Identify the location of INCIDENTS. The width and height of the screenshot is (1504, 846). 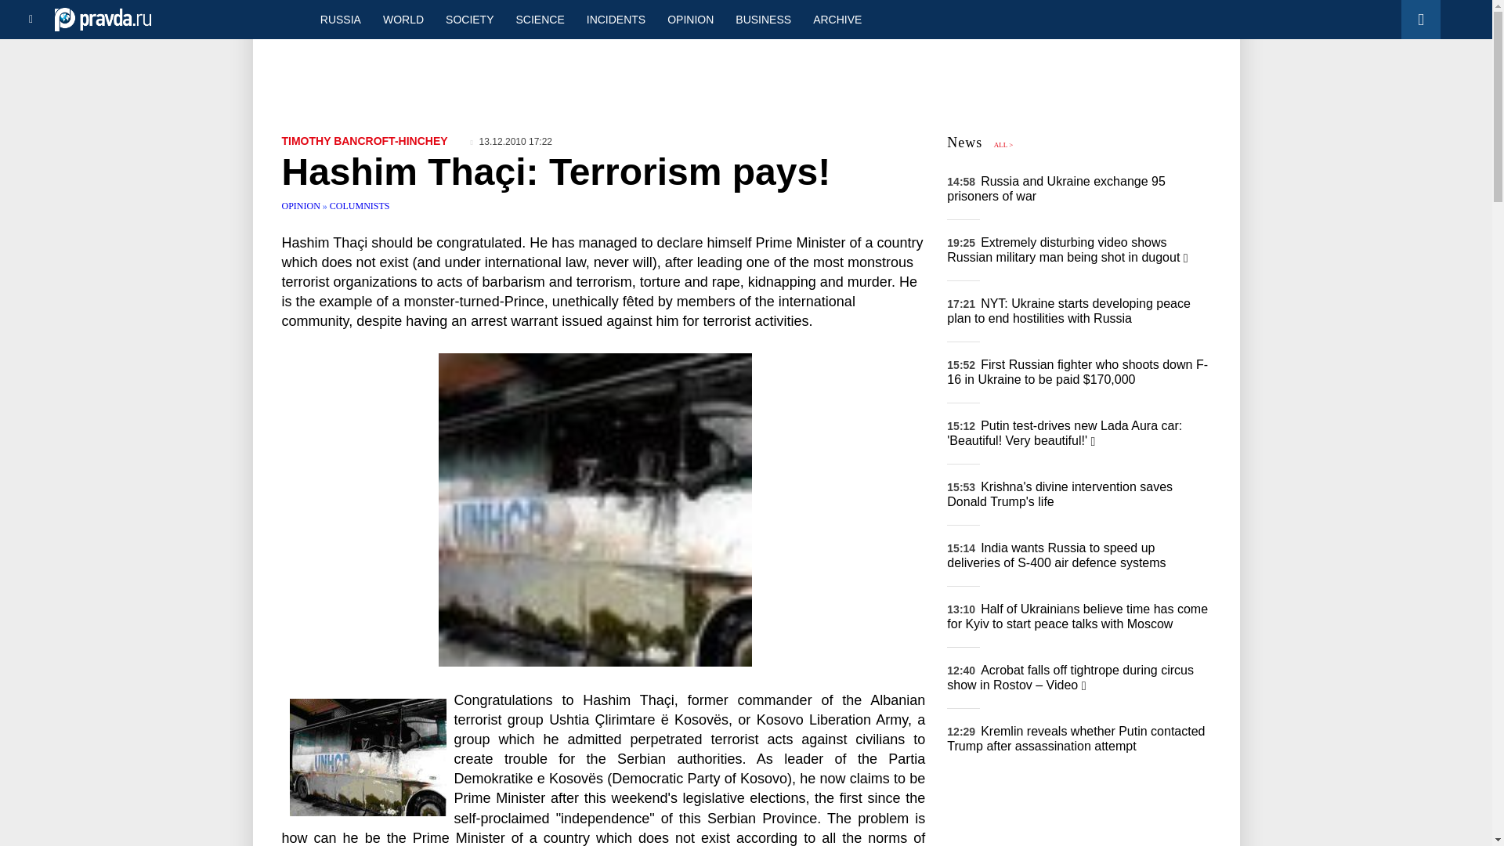
(616, 19).